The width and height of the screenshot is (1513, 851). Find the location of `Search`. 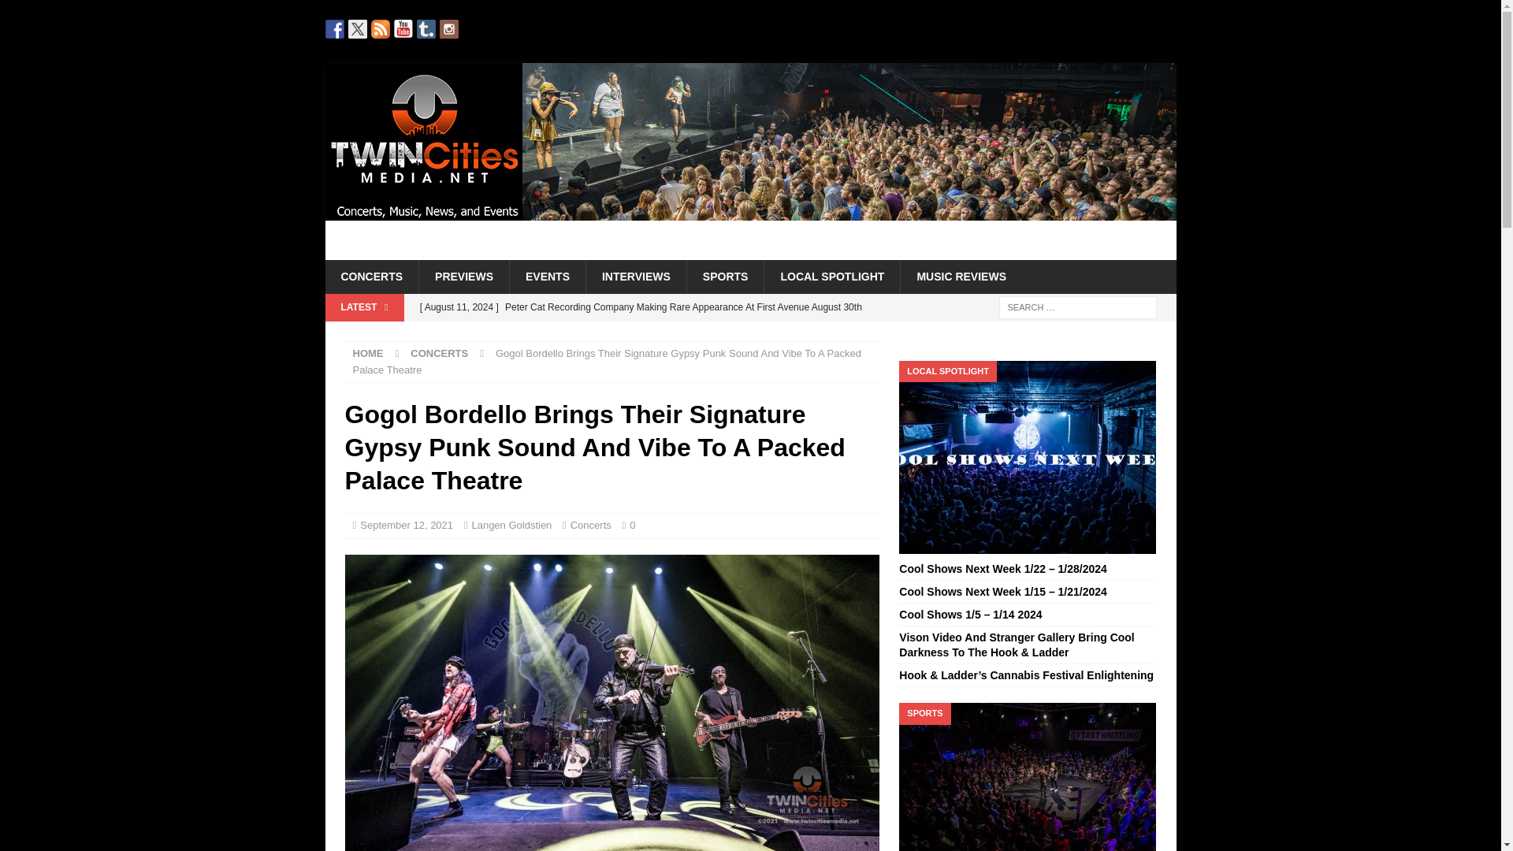

Search is located at coordinates (58, 13).